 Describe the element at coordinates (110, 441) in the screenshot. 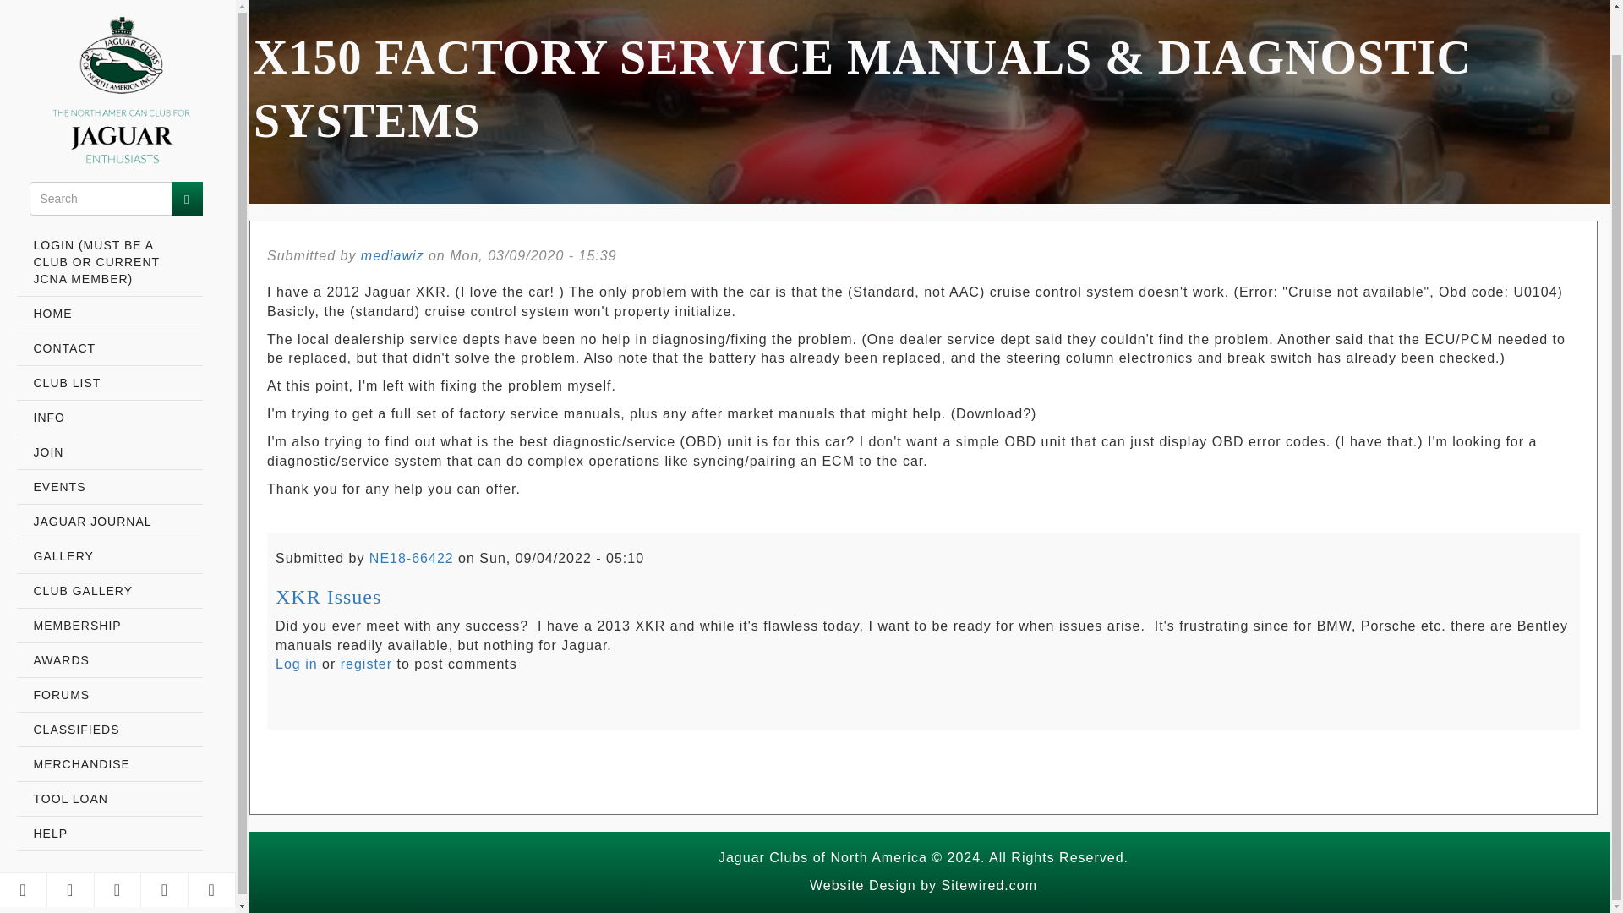

I see `EVENTS` at that location.